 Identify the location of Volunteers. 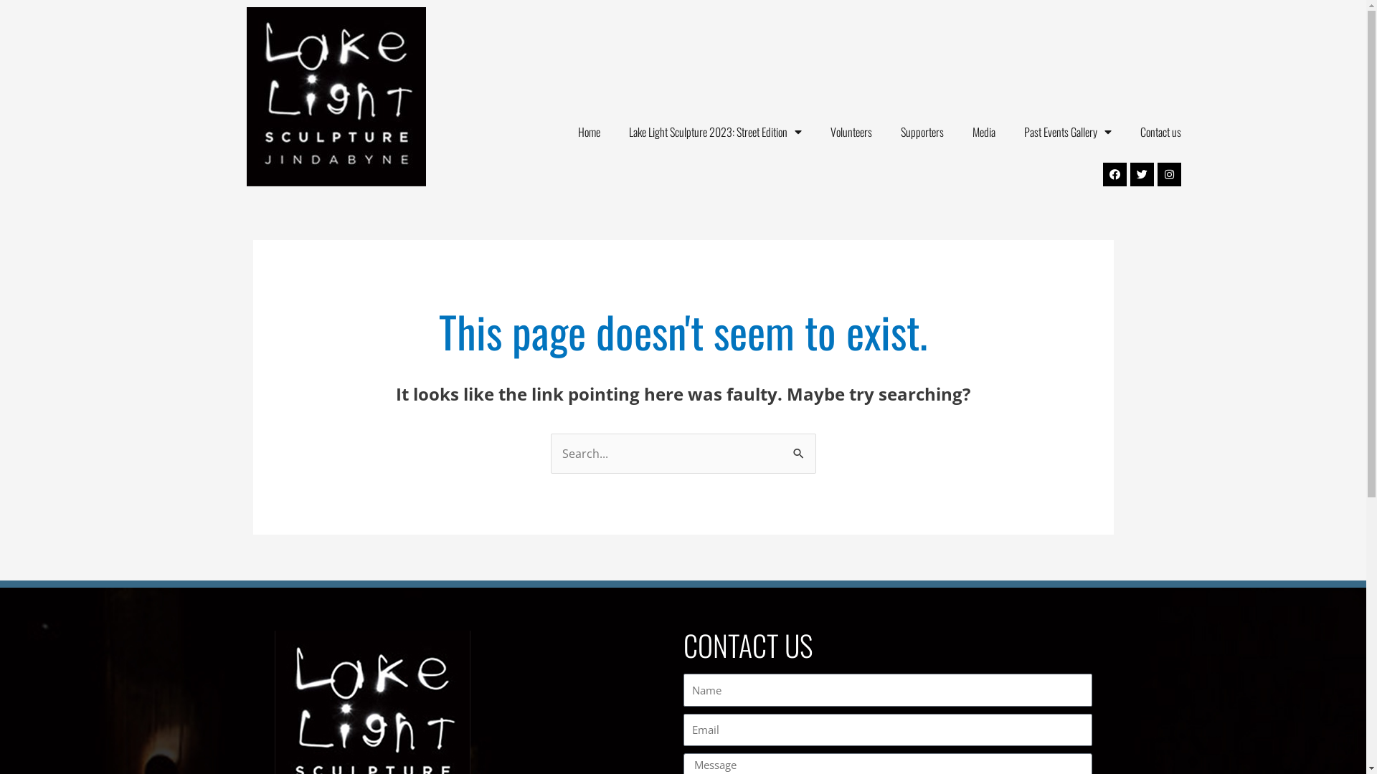
(851, 132).